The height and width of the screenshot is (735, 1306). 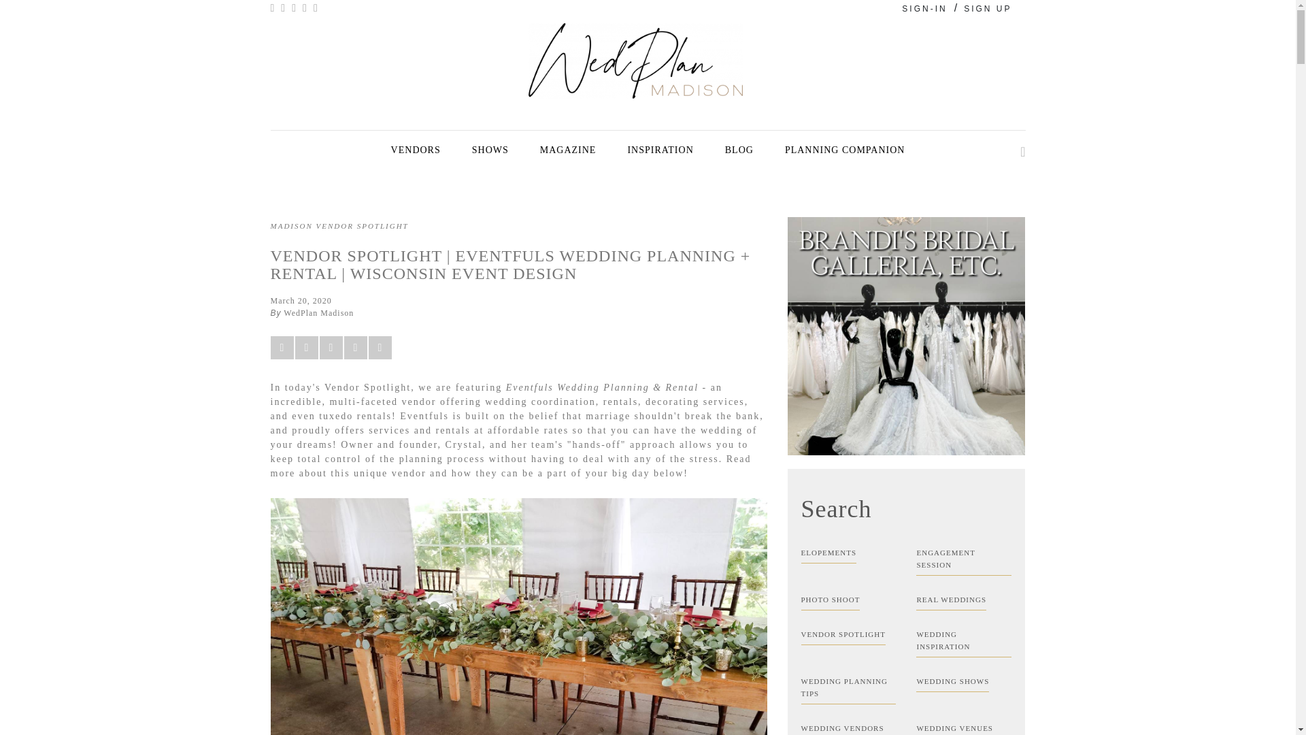 What do you see at coordinates (963, 640) in the screenshot?
I see `WEDDING INSPIRATION` at bounding box center [963, 640].